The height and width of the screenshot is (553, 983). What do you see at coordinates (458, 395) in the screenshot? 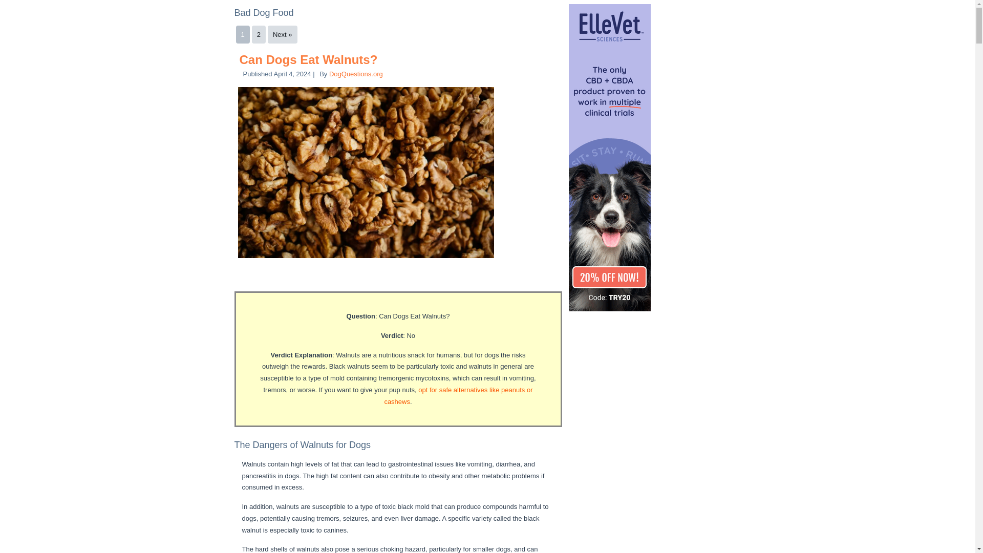
I see `opt for safe alternatives like peanuts or cashews` at bounding box center [458, 395].